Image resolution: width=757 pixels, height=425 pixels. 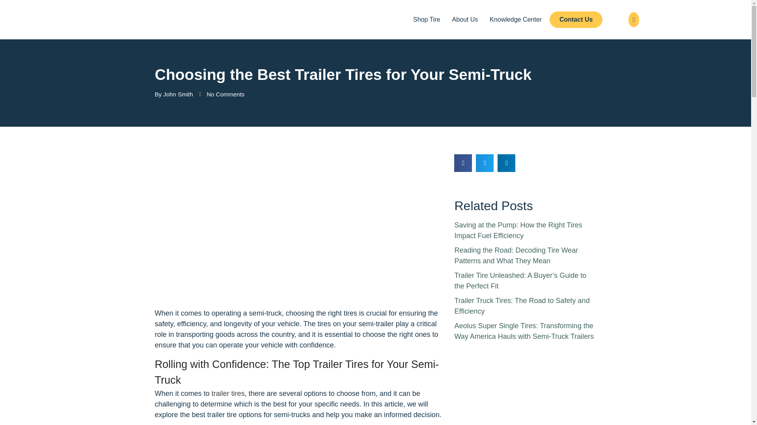 I want to click on About Us, so click(x=464, y=20).